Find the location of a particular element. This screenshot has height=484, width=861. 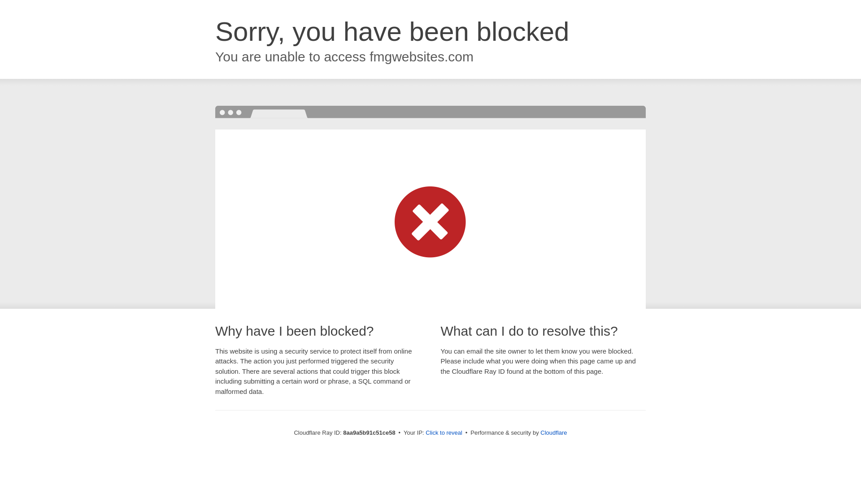

Cloudflare is located at coordinates (553, 432).